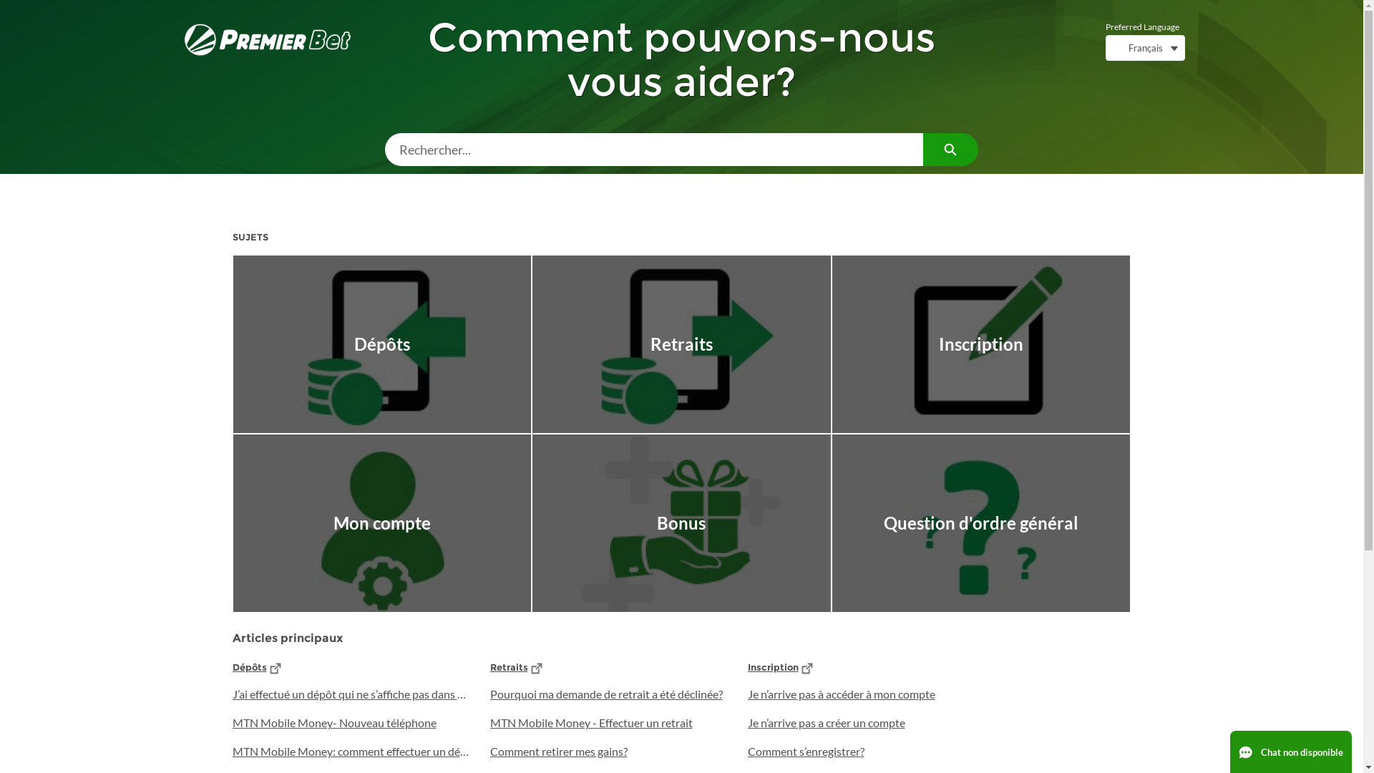 The image size is (1374, 773). I want to click on Mon compte, so click(382, 523).